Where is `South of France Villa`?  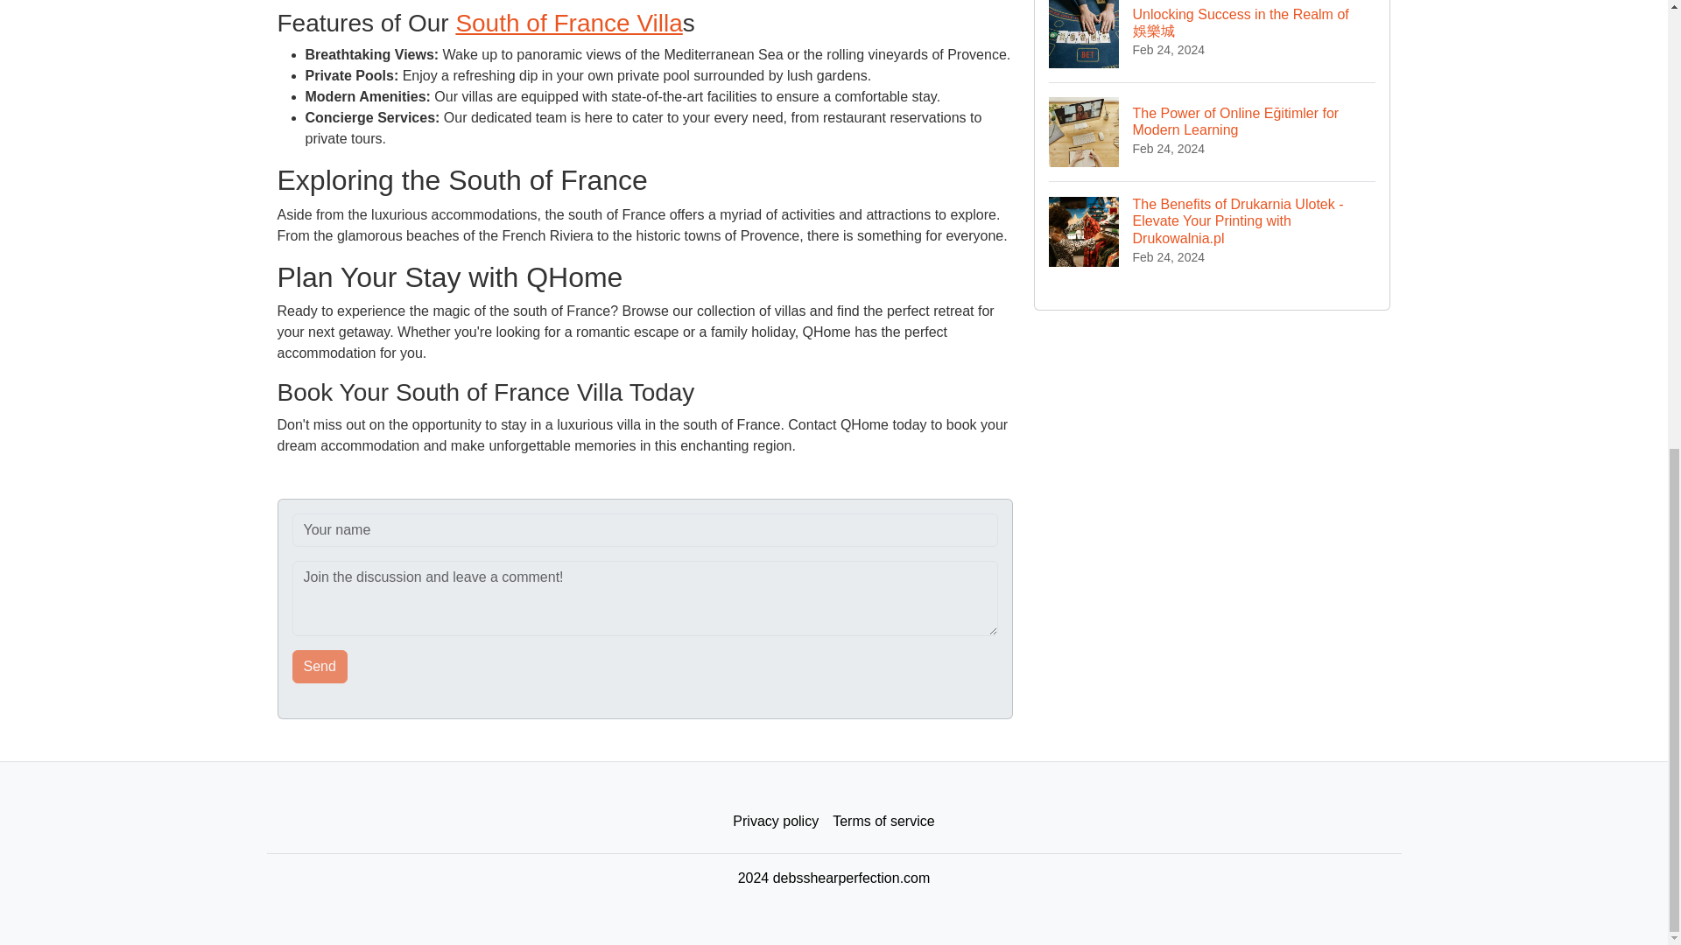 South of France Villa is located at coordinates (569, 23).